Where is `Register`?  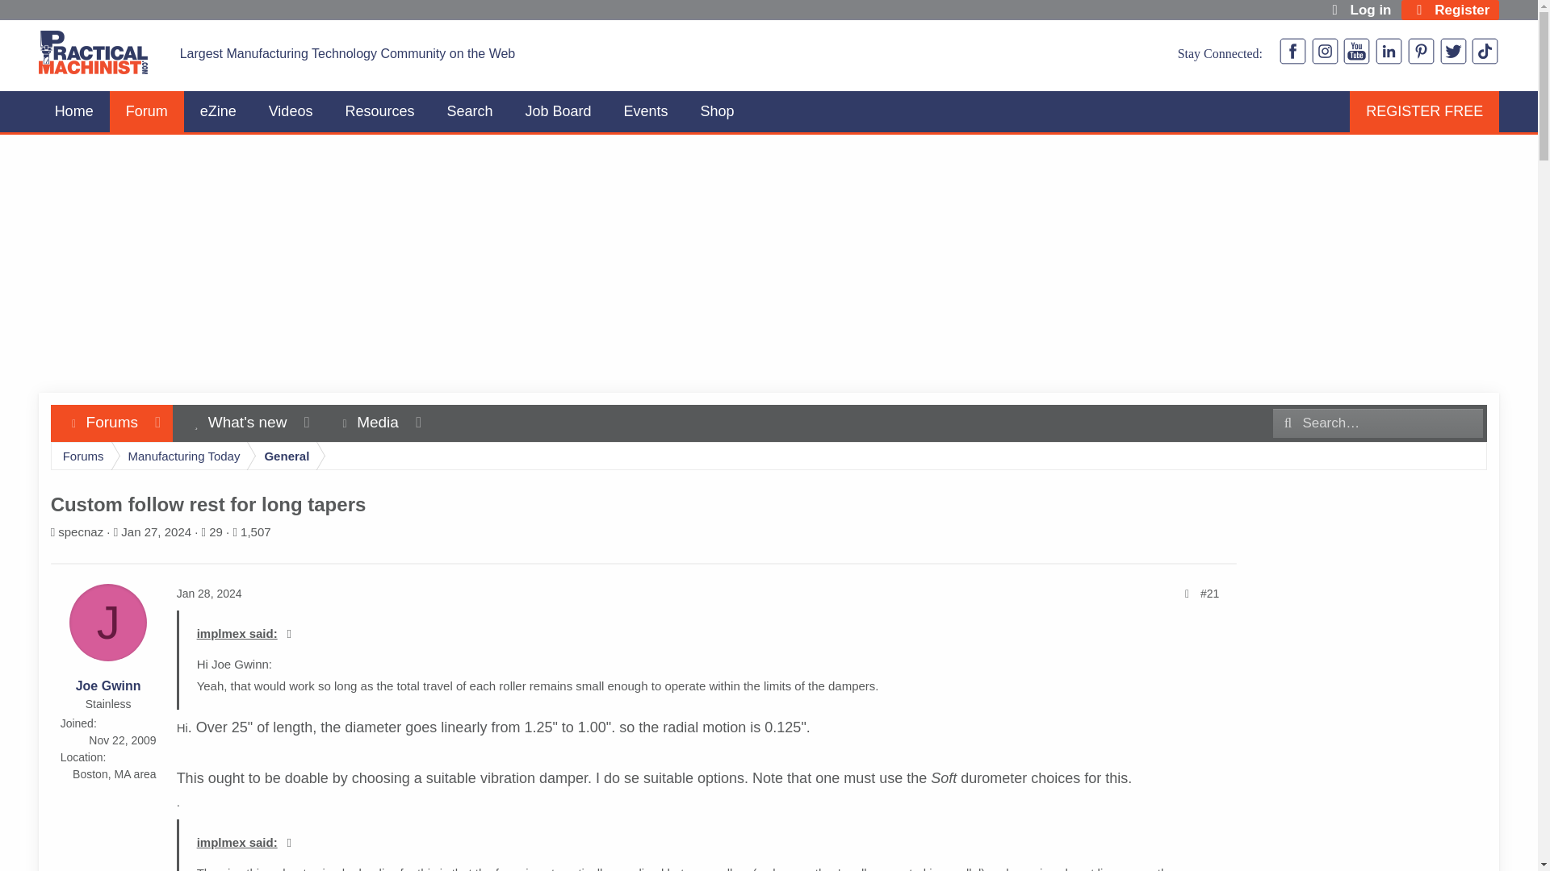 Register is located at coordinates (74, 111).